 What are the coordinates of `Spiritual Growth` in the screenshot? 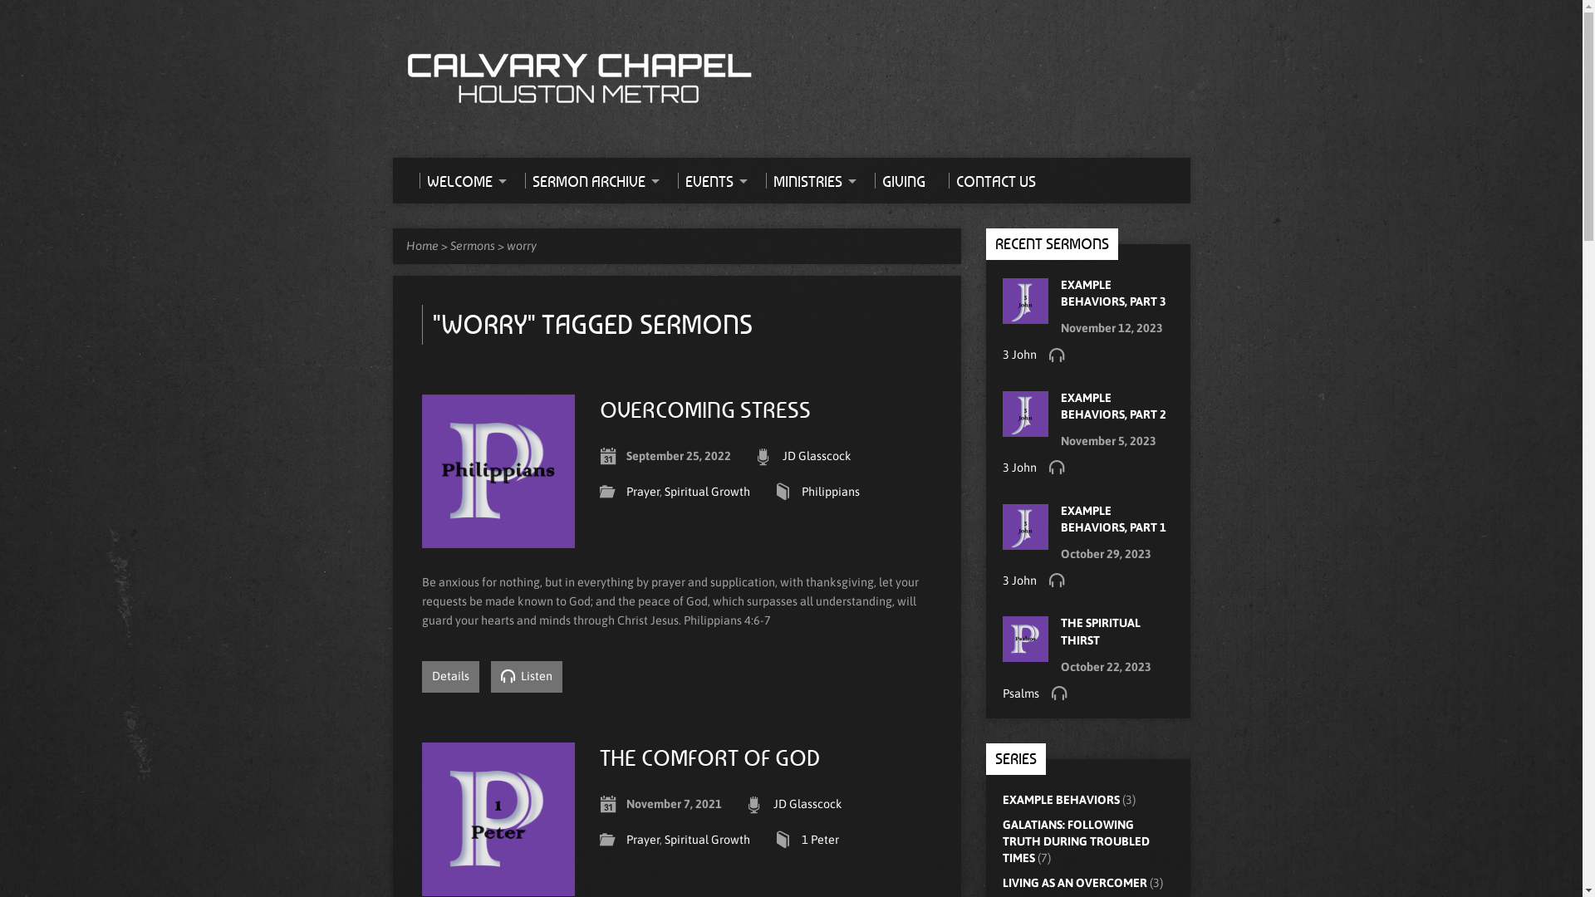 It's located at (708, 492).